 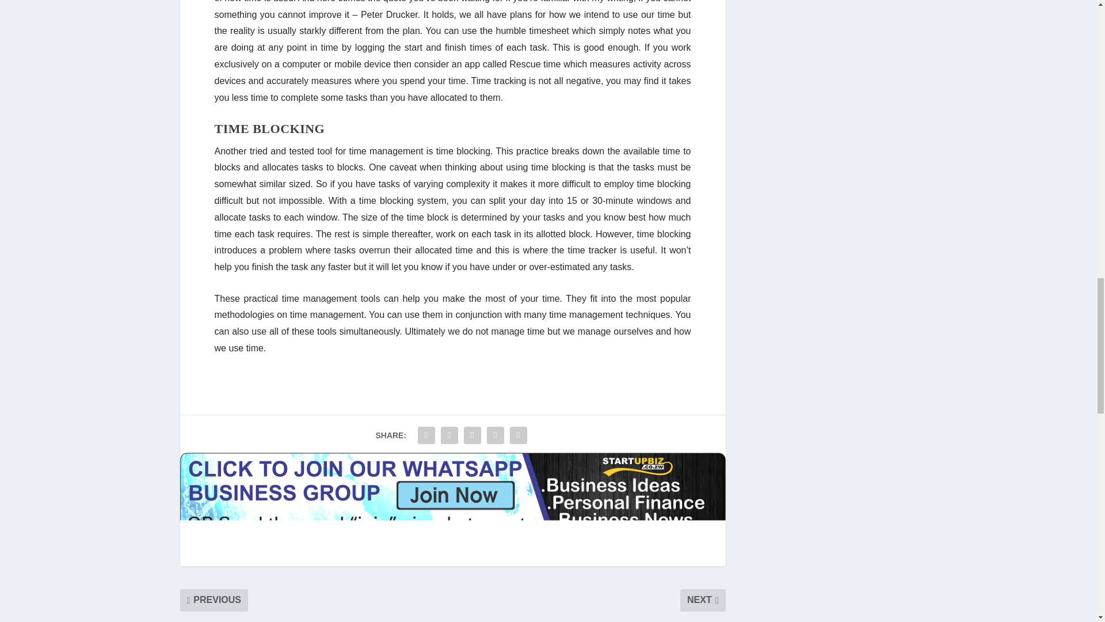 I want to click on Share "Time management tools" via Email, so click(x=495, y=435).